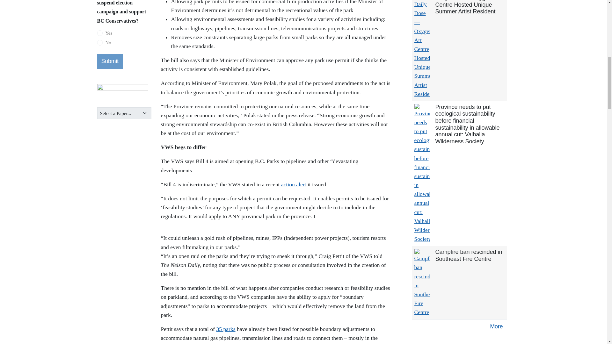 The width and height of the screenshot is (612, 344). Describe the element at coordinates (99, 43) in the screenshot. I see `gpoll21fab29bd` at that location.